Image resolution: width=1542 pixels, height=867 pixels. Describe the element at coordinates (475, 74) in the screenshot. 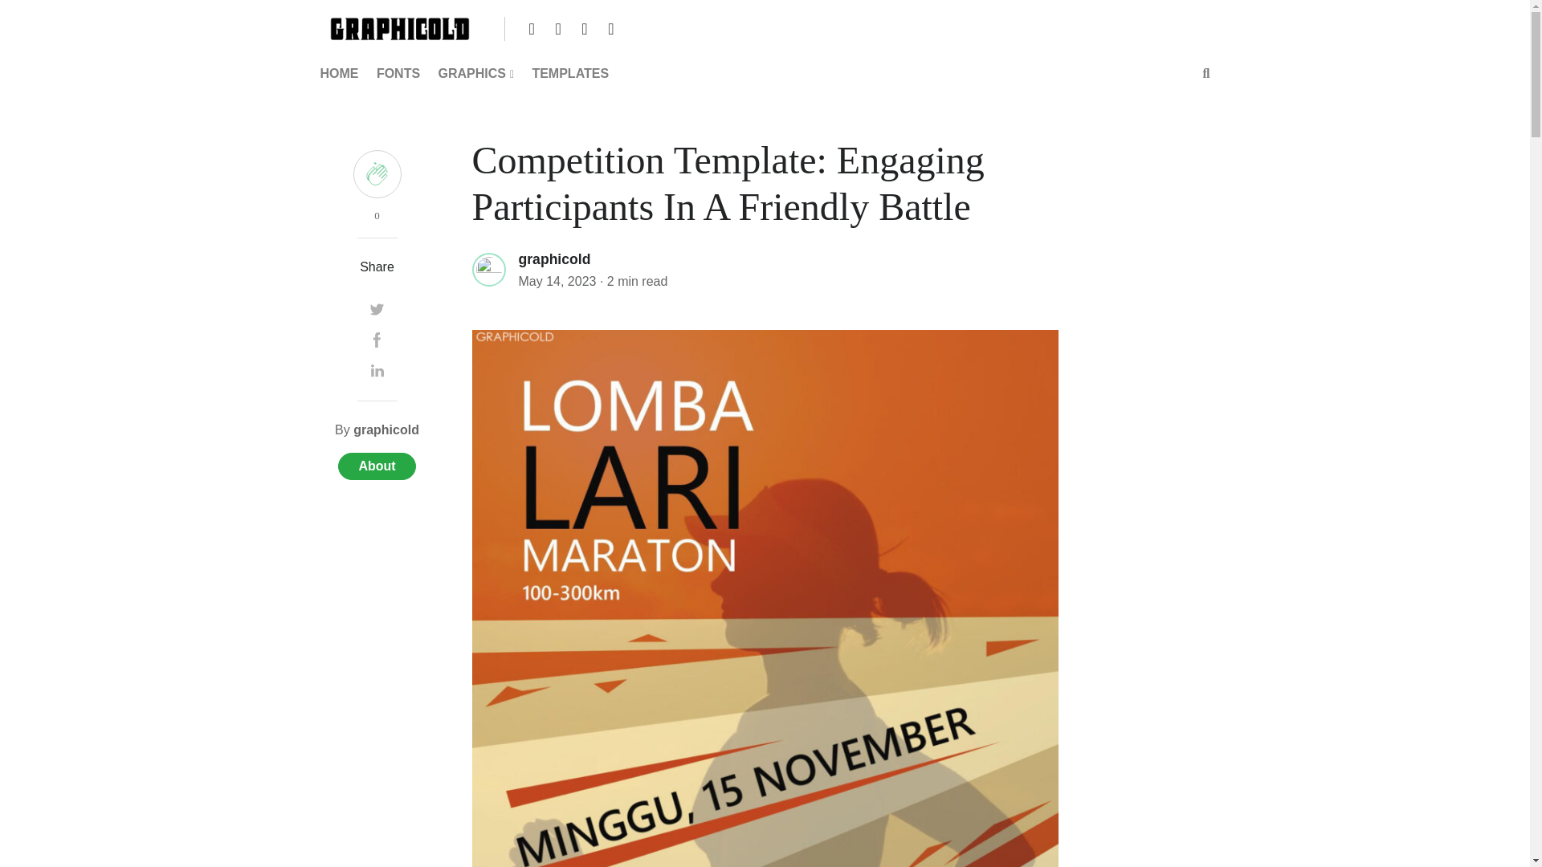

I see `GRAPHICS` at that location.